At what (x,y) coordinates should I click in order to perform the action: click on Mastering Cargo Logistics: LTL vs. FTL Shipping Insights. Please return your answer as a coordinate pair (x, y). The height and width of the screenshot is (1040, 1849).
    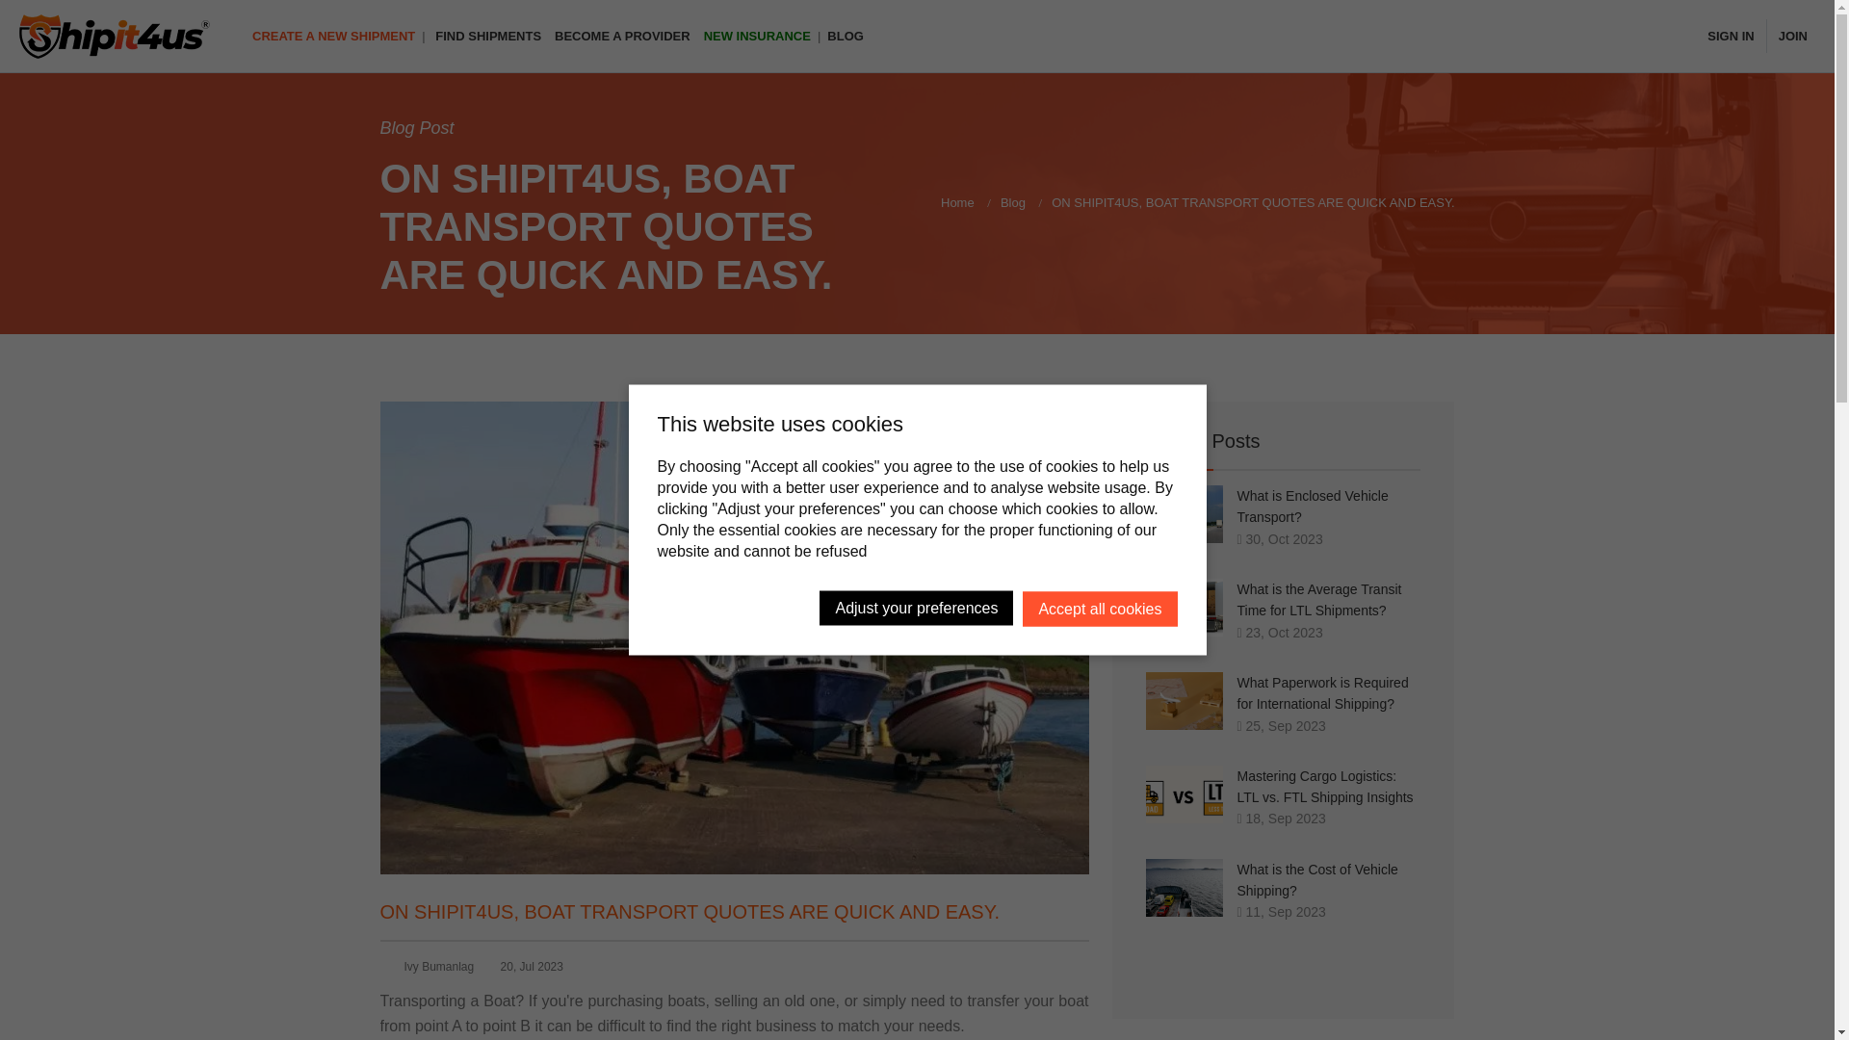
    Looking at the image, I should click on (1324, 786).